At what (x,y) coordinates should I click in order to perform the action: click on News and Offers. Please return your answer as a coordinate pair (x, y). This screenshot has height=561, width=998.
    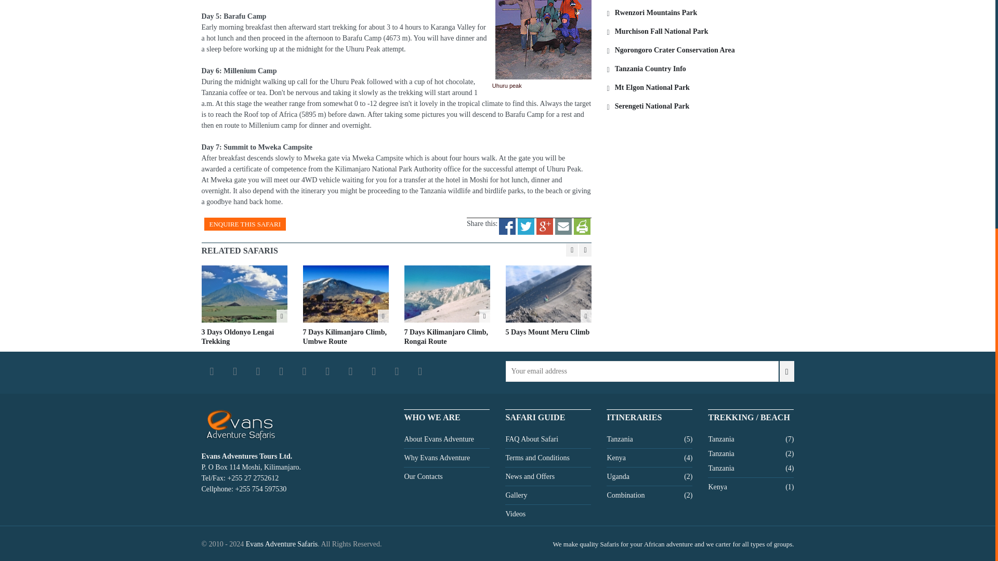
    Looking at the image, I should click on (530, 476).